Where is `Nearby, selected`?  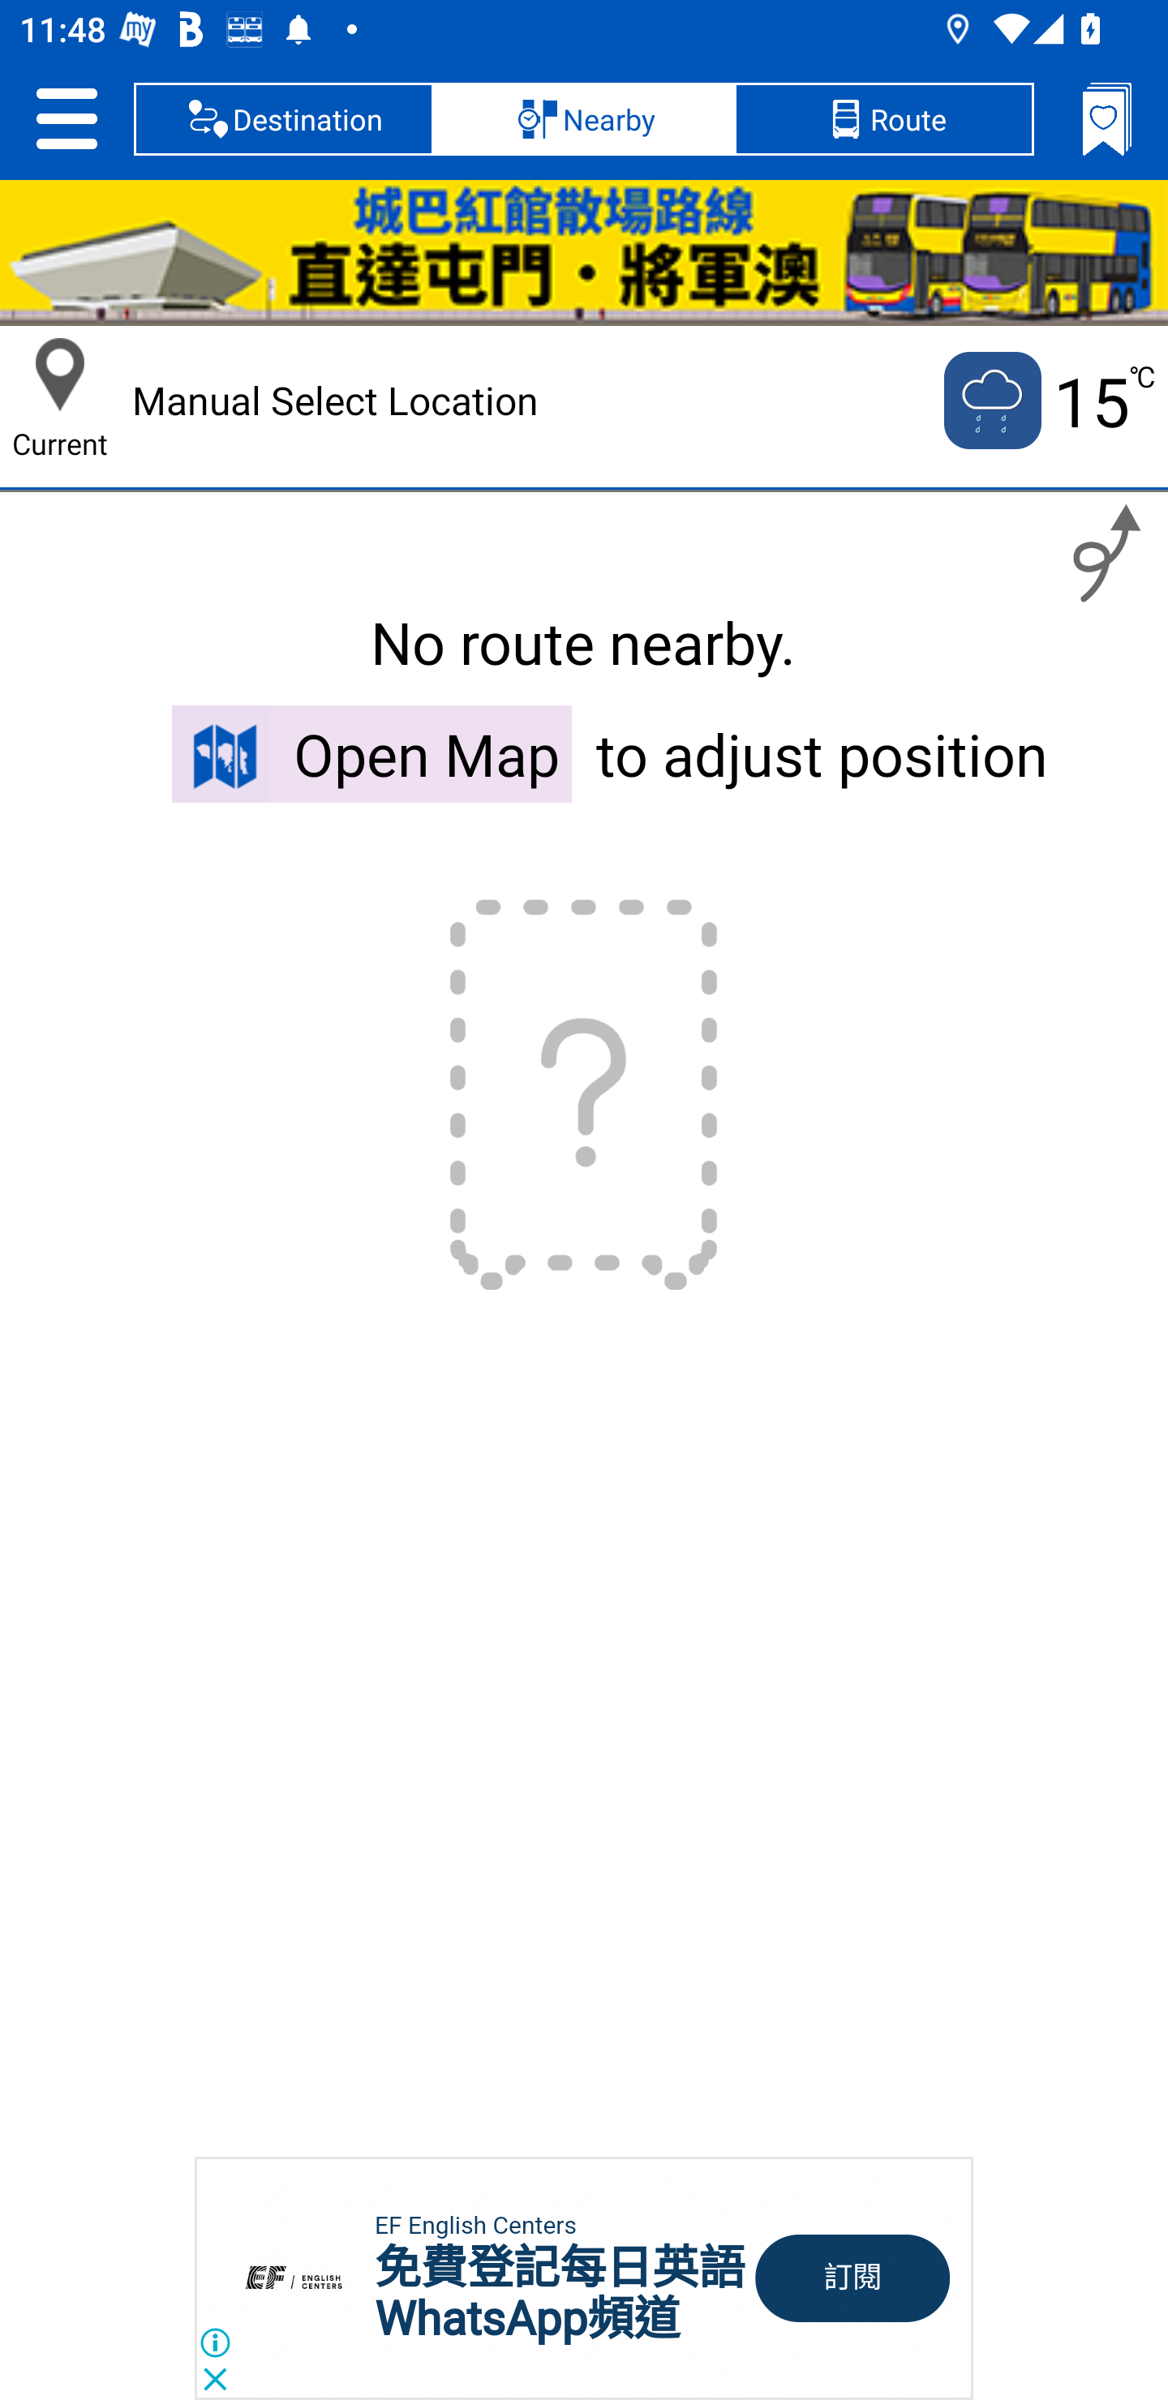 Nearby, selected is located at coordinates (584, 118).